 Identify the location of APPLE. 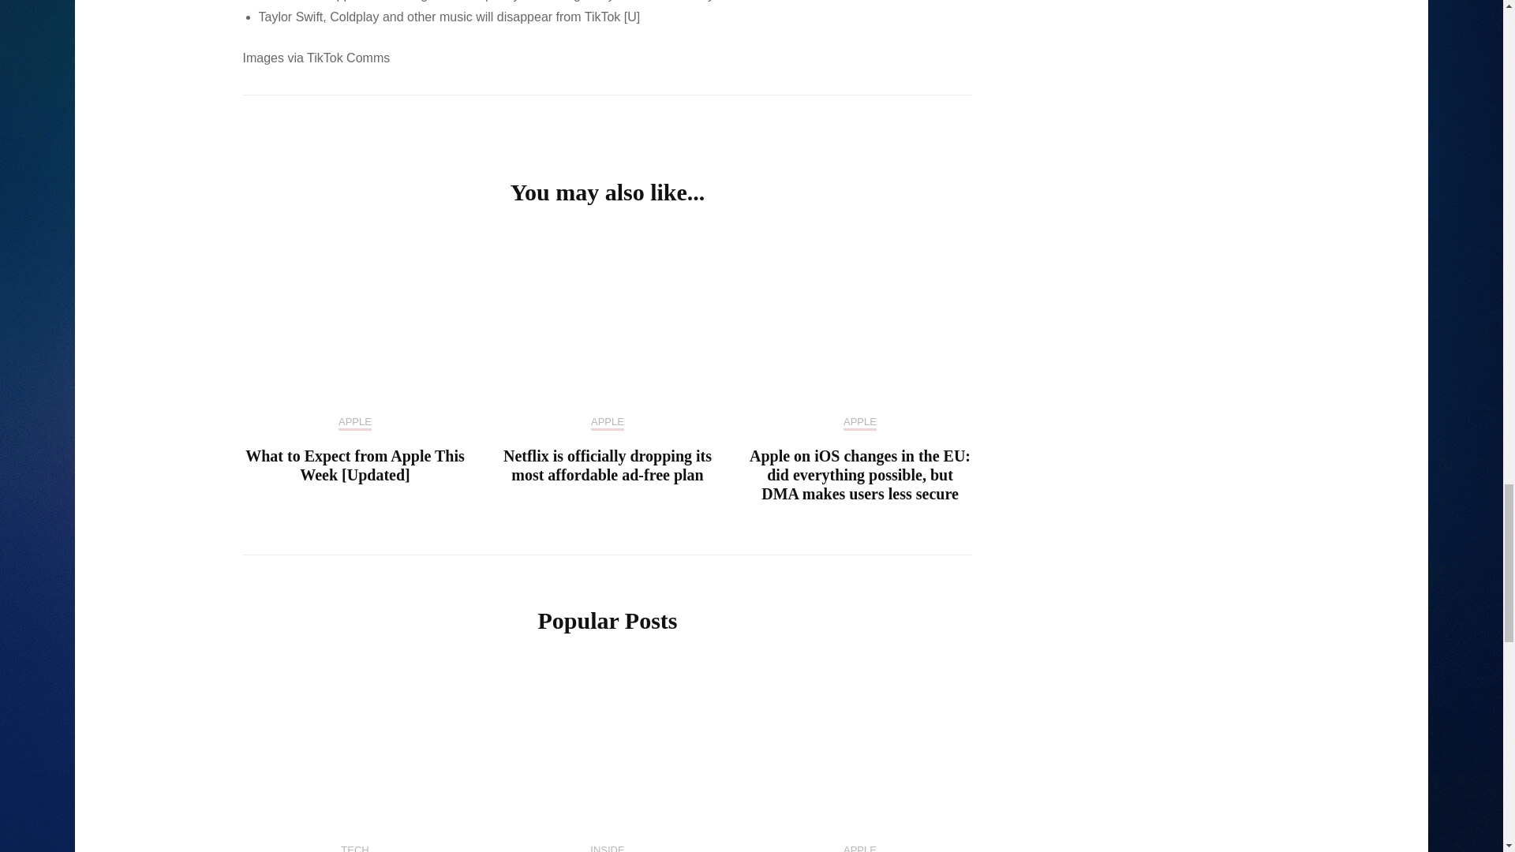
(354, 423).